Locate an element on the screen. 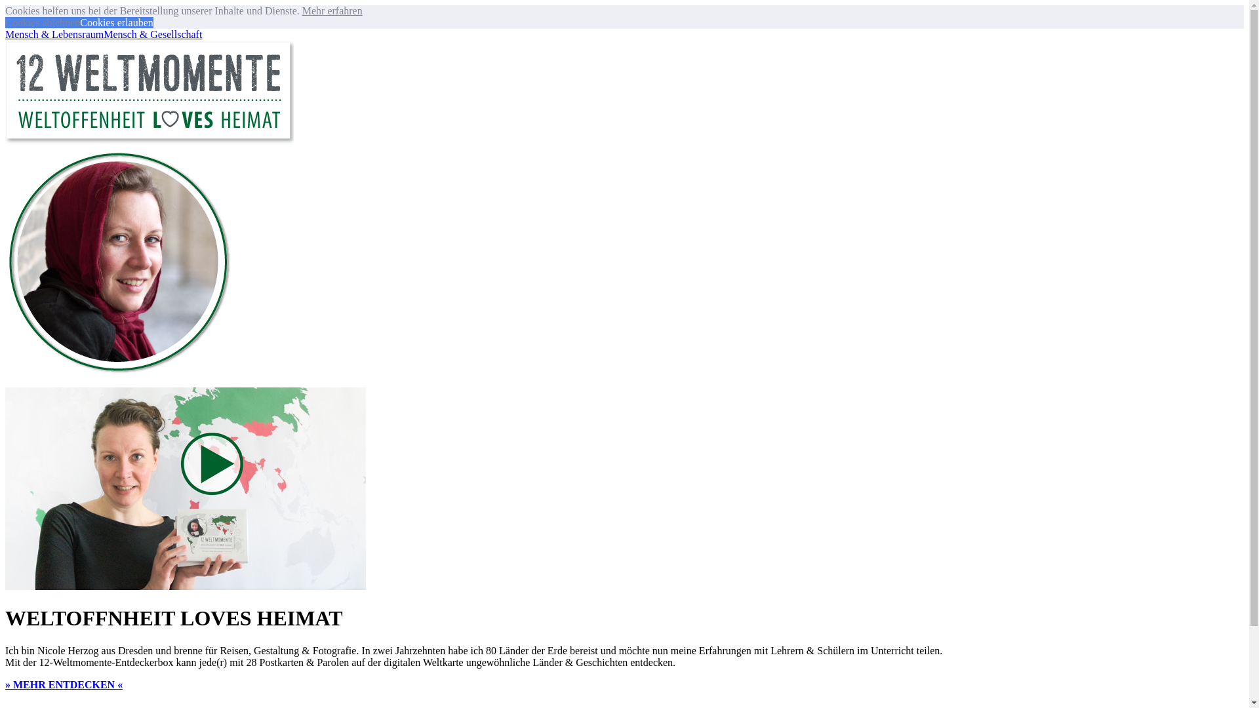  Cookies erlauben is located at coordinates (117, 22).